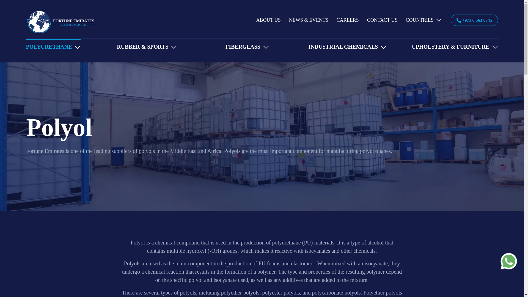 The image size is (528, 297). I want to click on CONTACT US, so click(382, 20).